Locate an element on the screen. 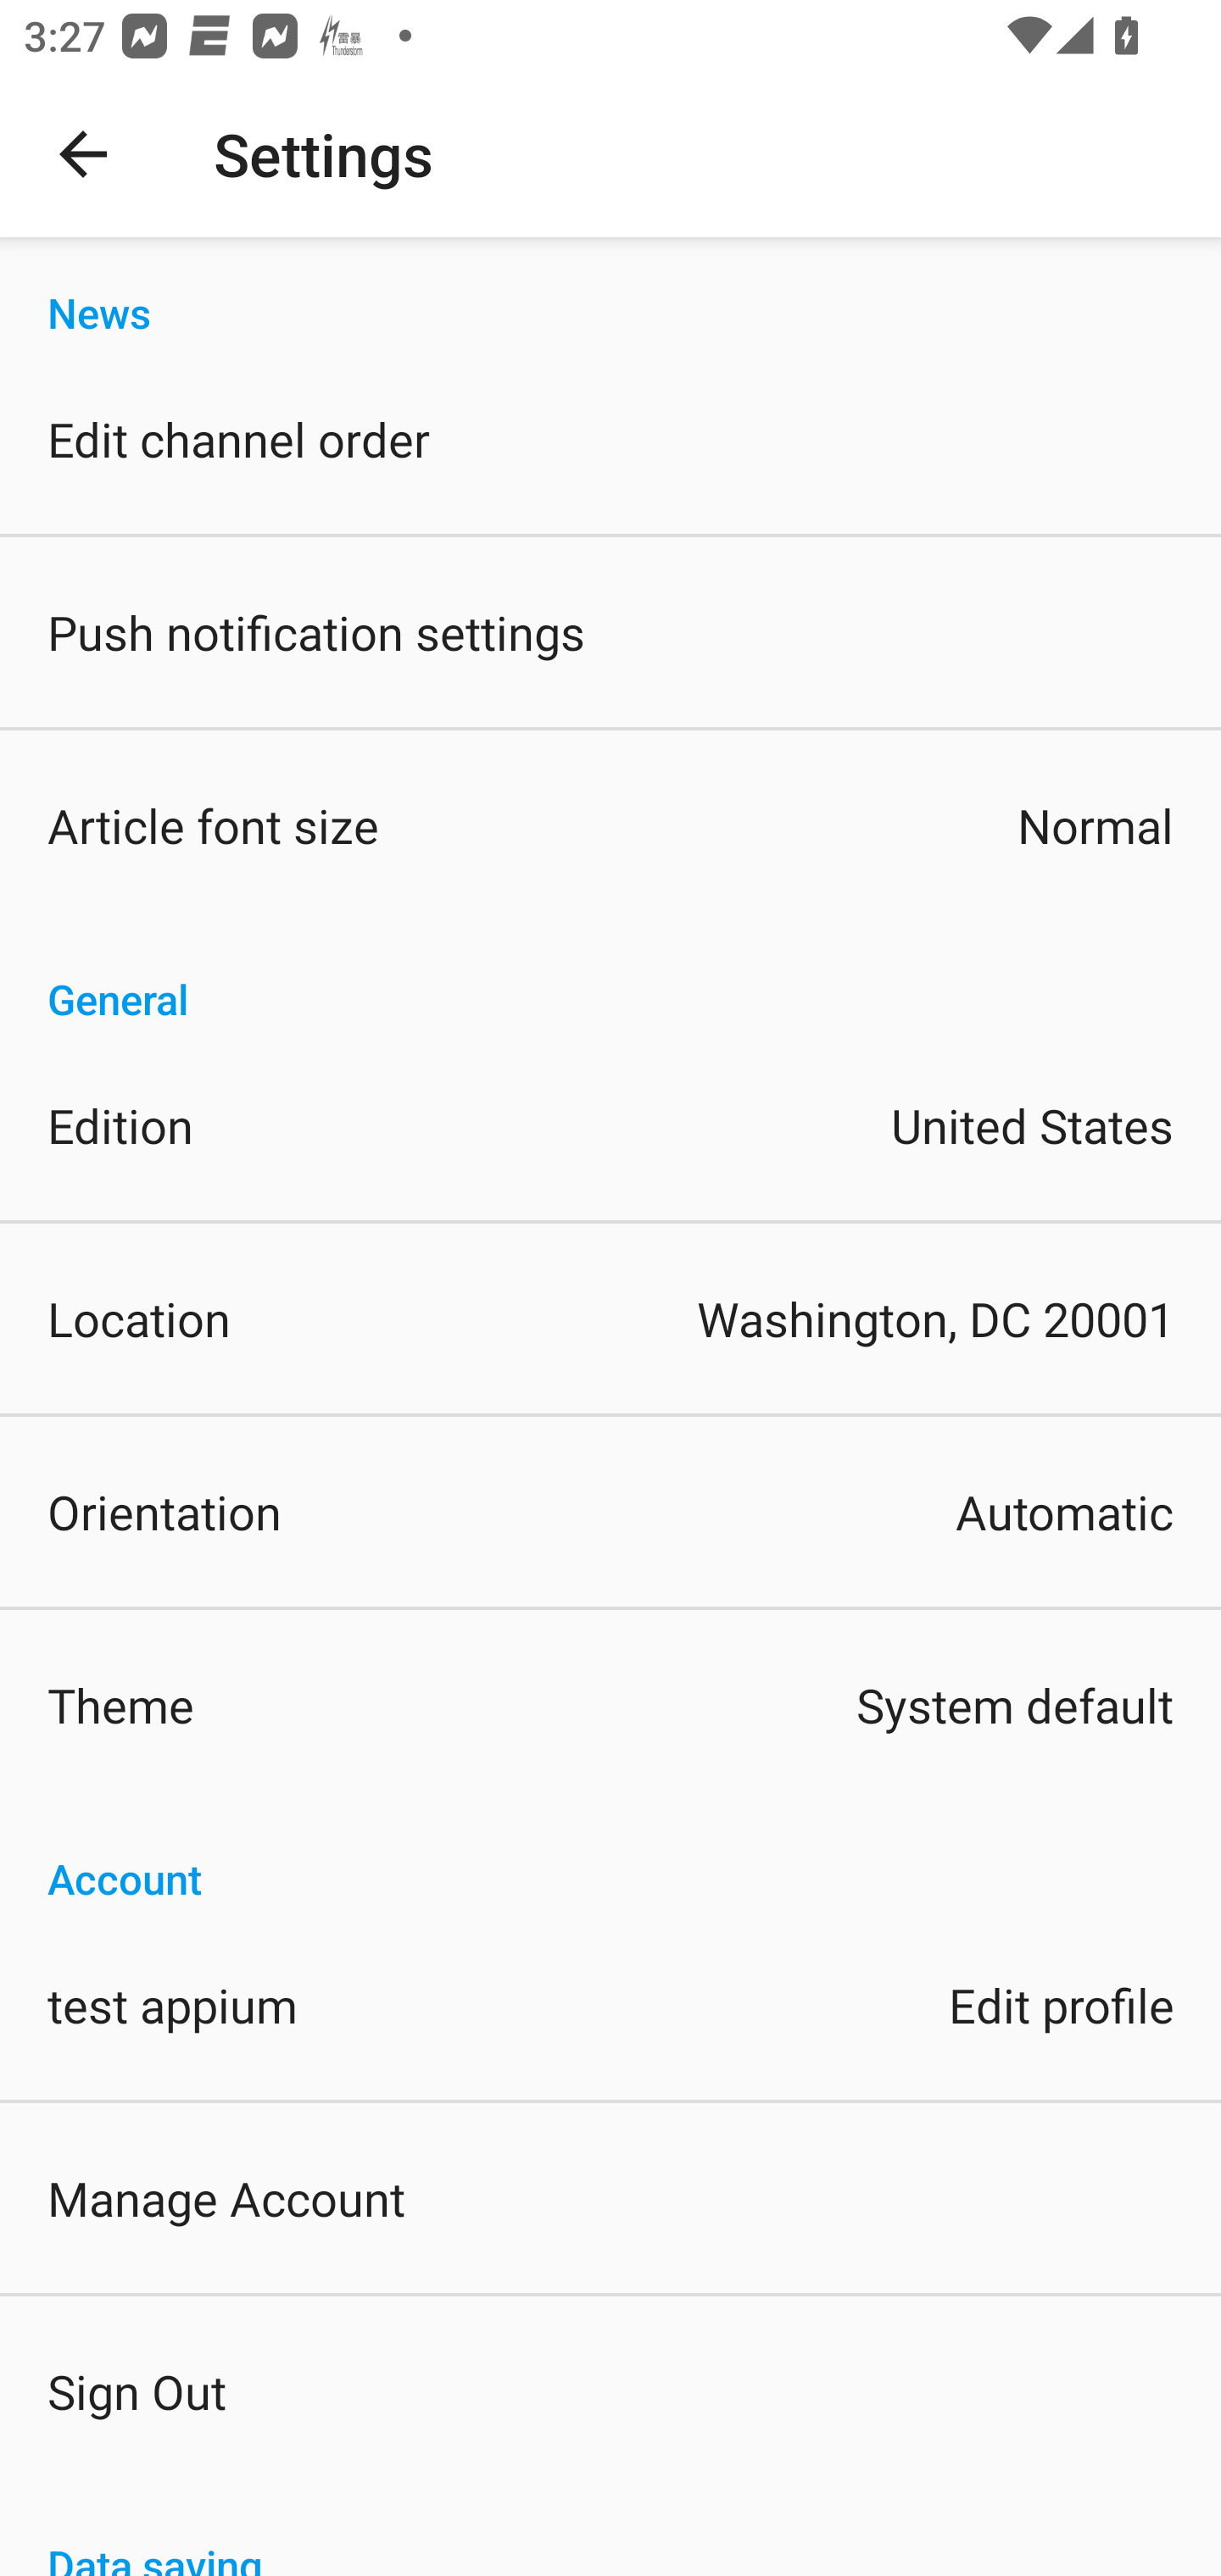 Image resolution: width=1221 pixels, height=2576 pixels. Orientation Automatic is located at coordinates (610, 1512).